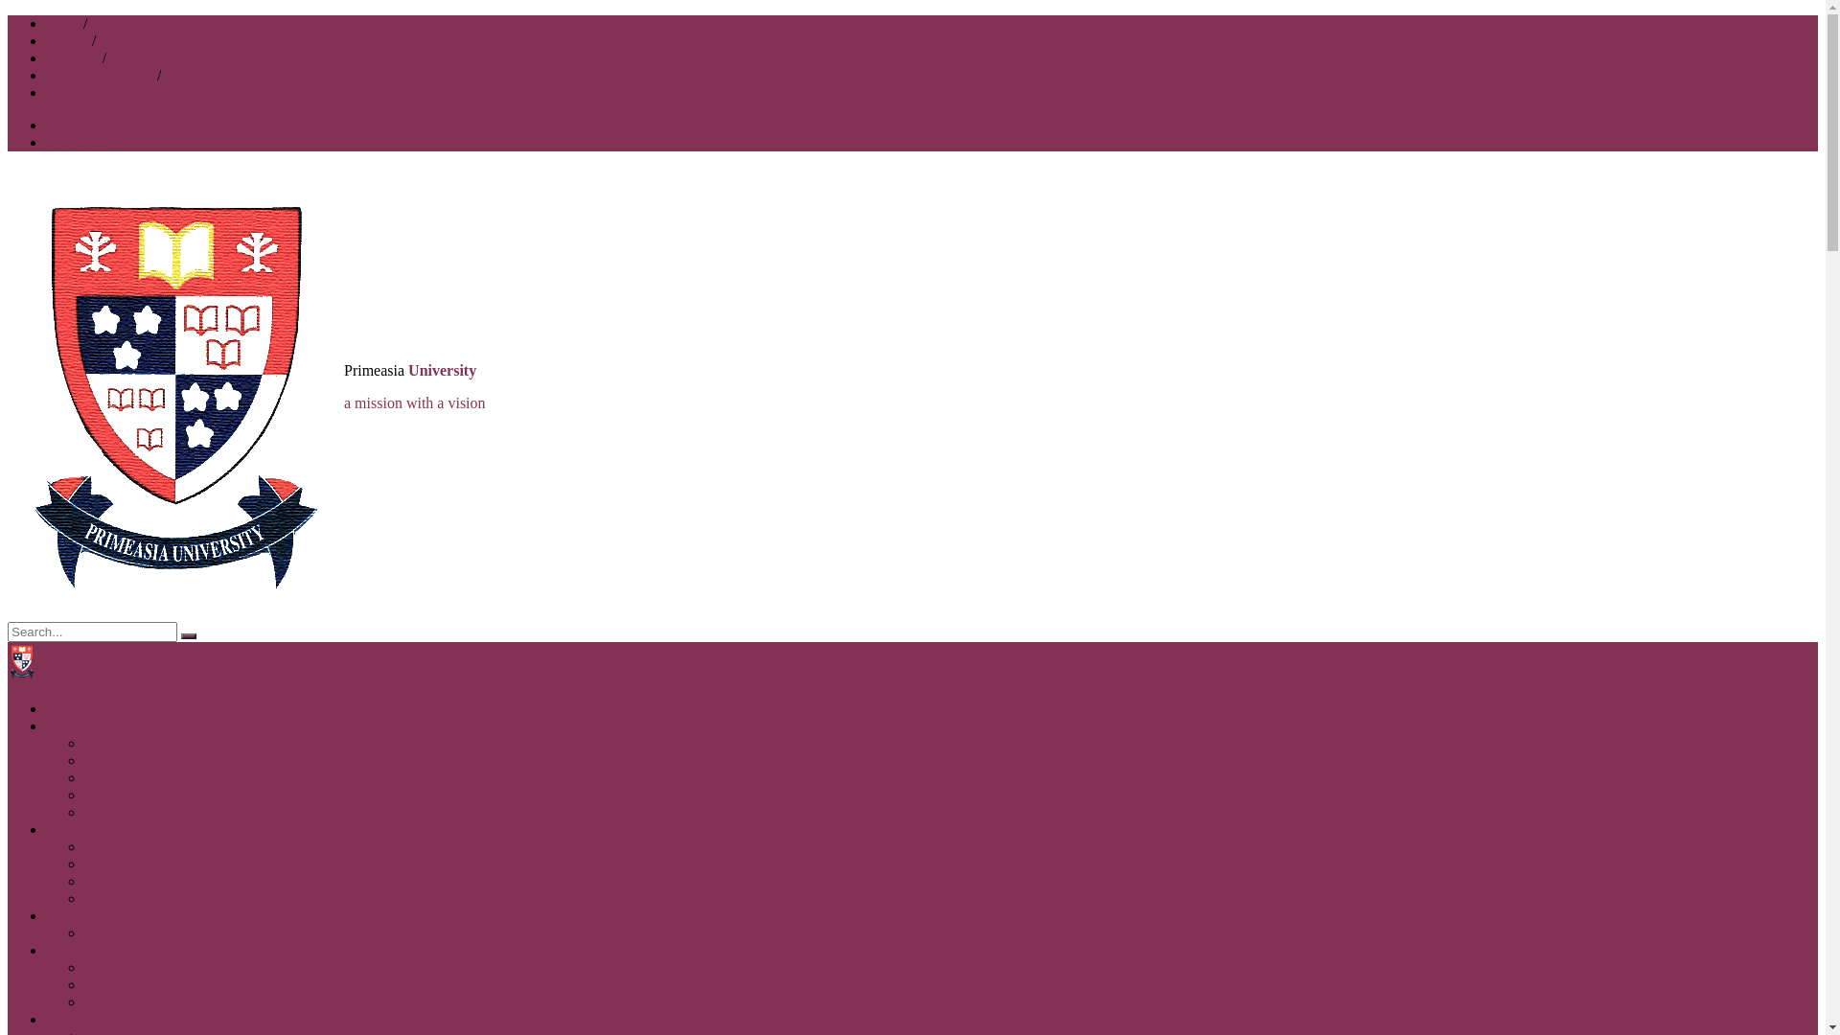 The height and width of the screenshot is (1035, 1840). What do you see at coordinates (138, 761) in the screenshot?
I see `Mission & Vision` at bounding box center [138, 761].